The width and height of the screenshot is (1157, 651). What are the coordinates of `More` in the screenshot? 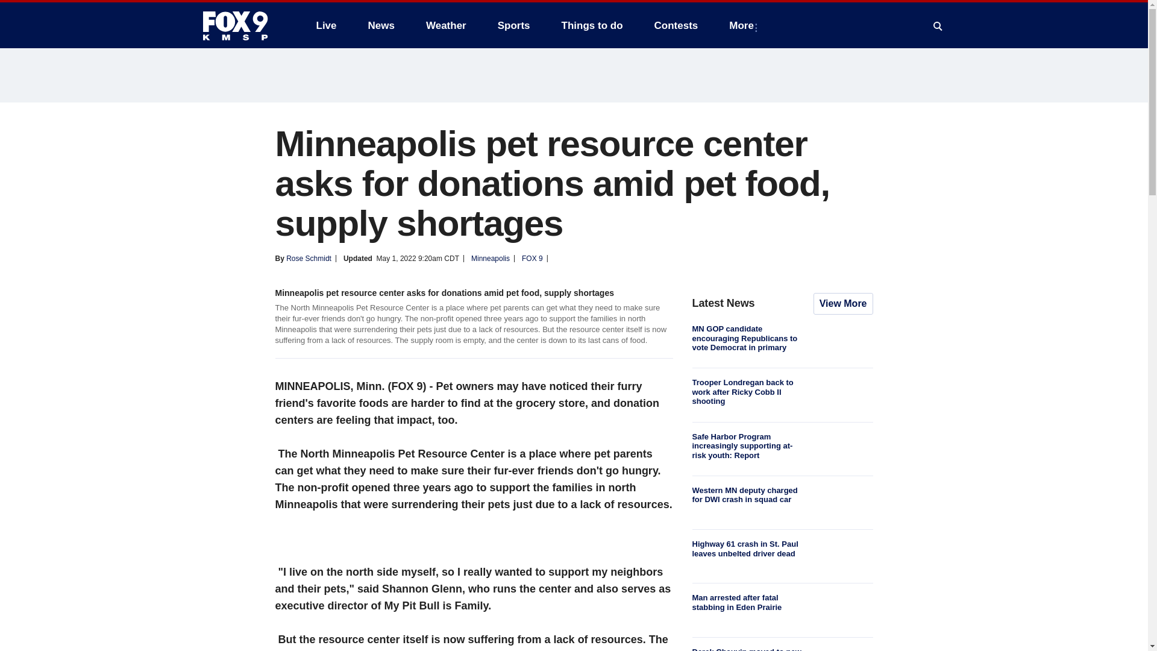 It's located at (744, 25).